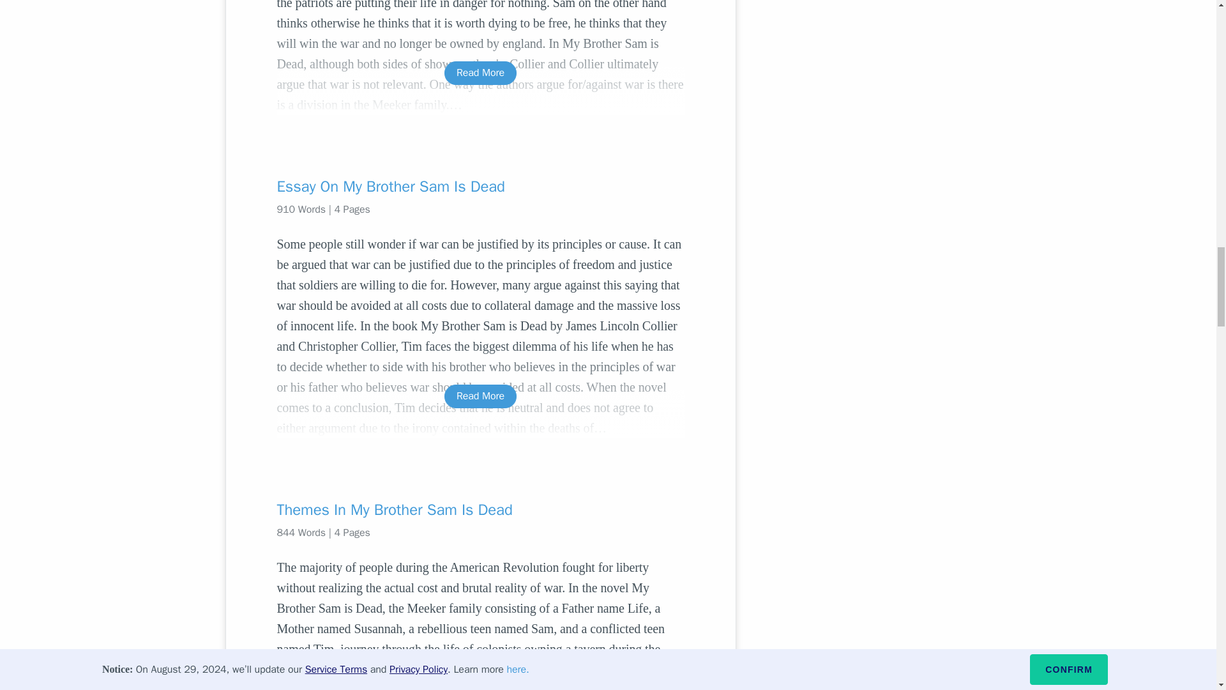 Image resolution: width=1226 pixels, height=690 pixels. I want to click on Read More, so click(480, 73).